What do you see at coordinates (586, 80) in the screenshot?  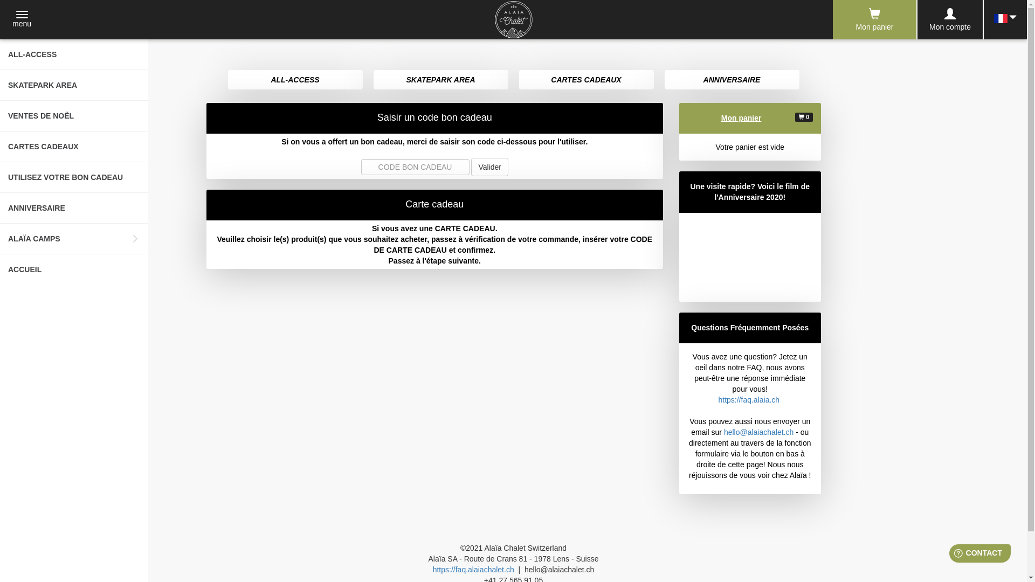 I see `CARTES CADEAUX` at bounding box center [586, 80].